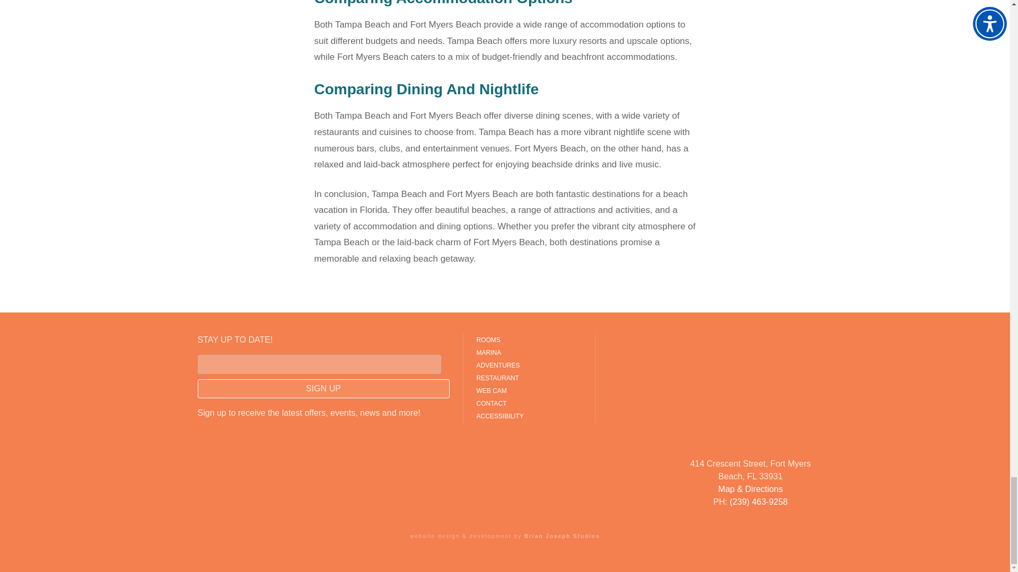  What do you see at coordinates (529, 340) in the screenshot?
I see `ROOMS` at bounding box center [529, 340].